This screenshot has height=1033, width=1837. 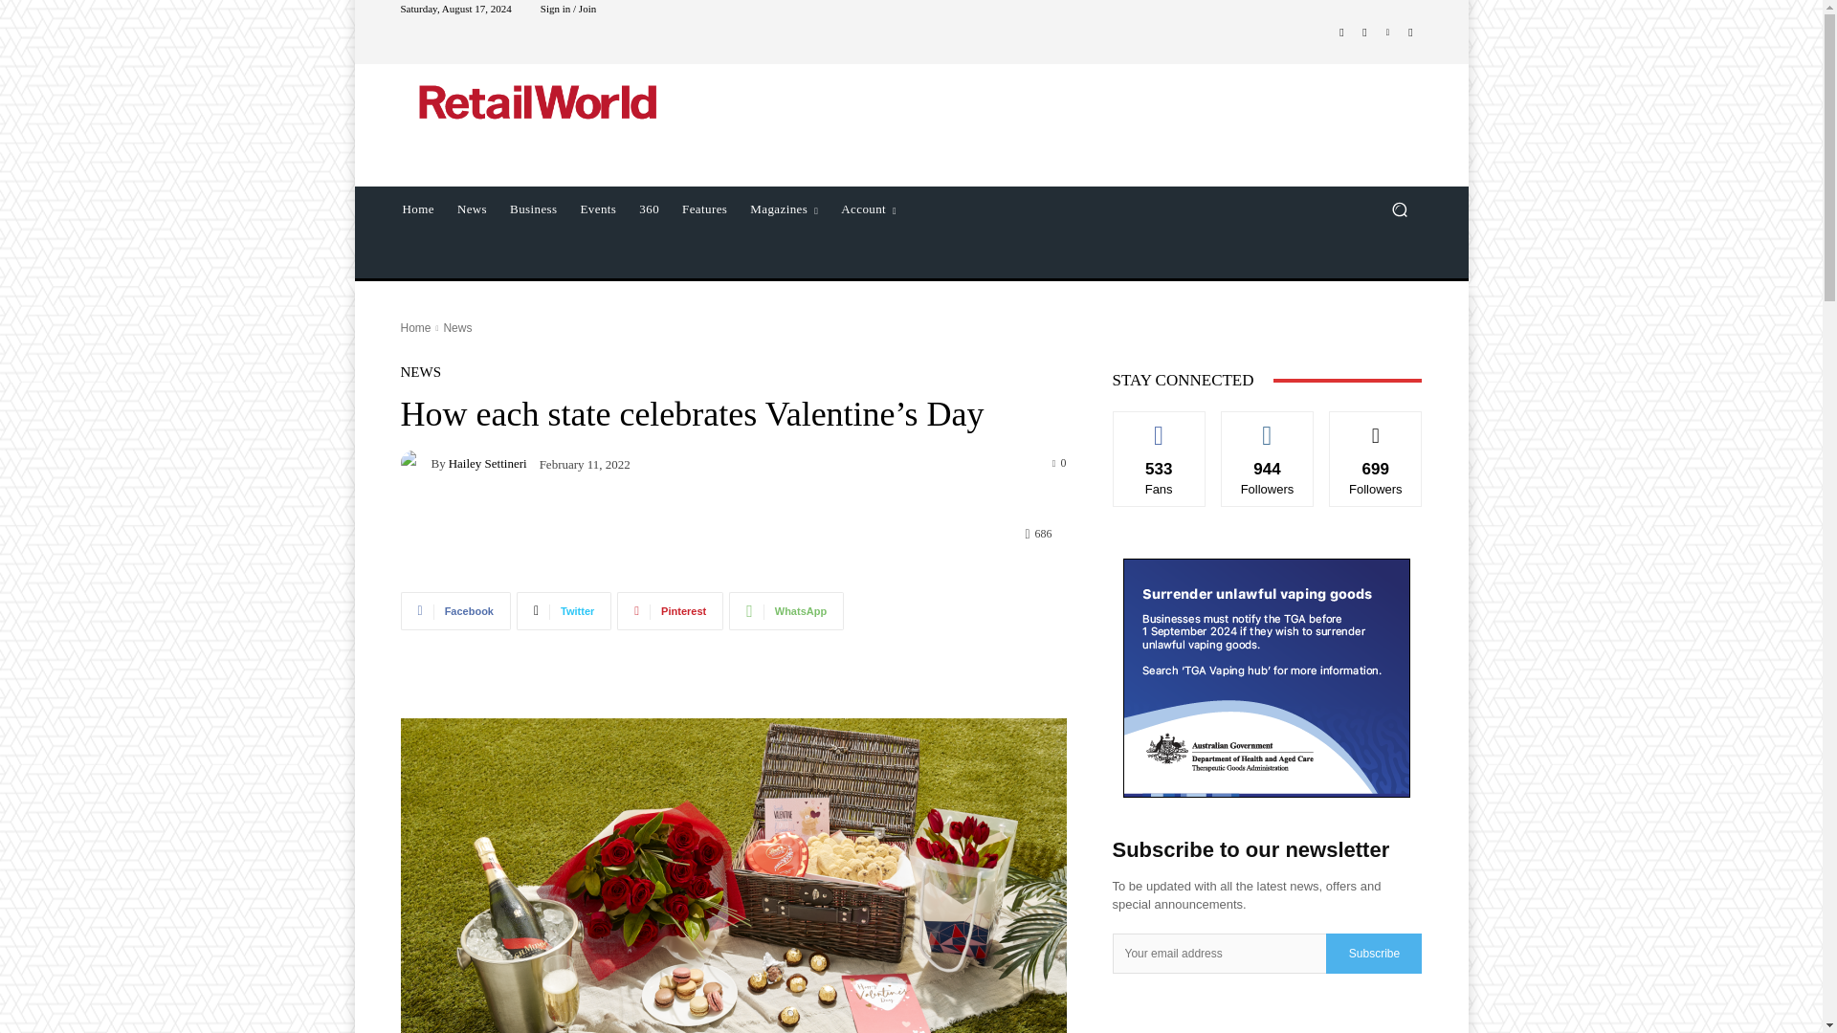 What do you see at coordinates (420, 373) in the screenshot?
I see `NEWS` at bounding box center [420, 373].